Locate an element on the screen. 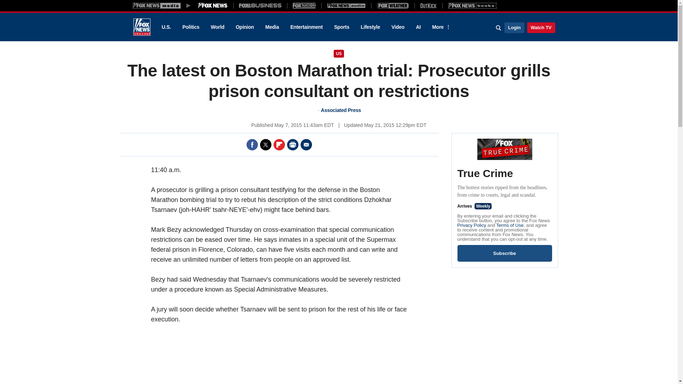 Image resolution: width=683 pixels, height=384 pixels. Fox Nation is located at coordinates (304, 5).